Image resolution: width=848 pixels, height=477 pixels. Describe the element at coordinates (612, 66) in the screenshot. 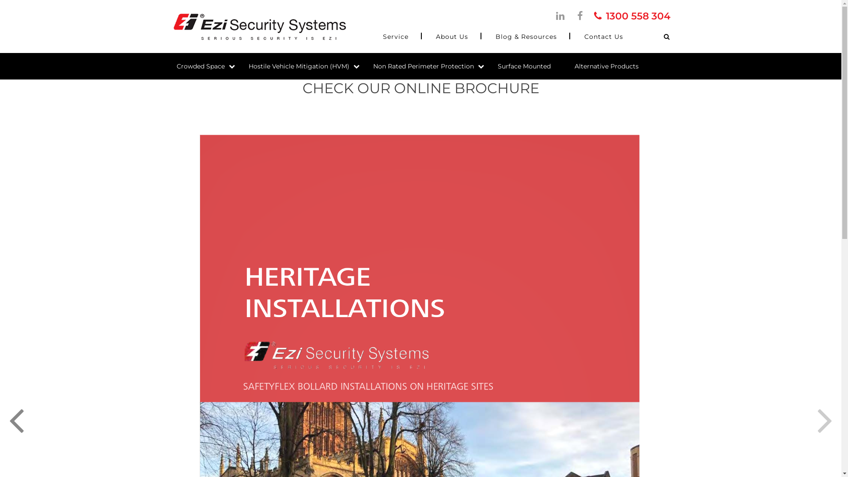

I see `Alternative Products` at that location.